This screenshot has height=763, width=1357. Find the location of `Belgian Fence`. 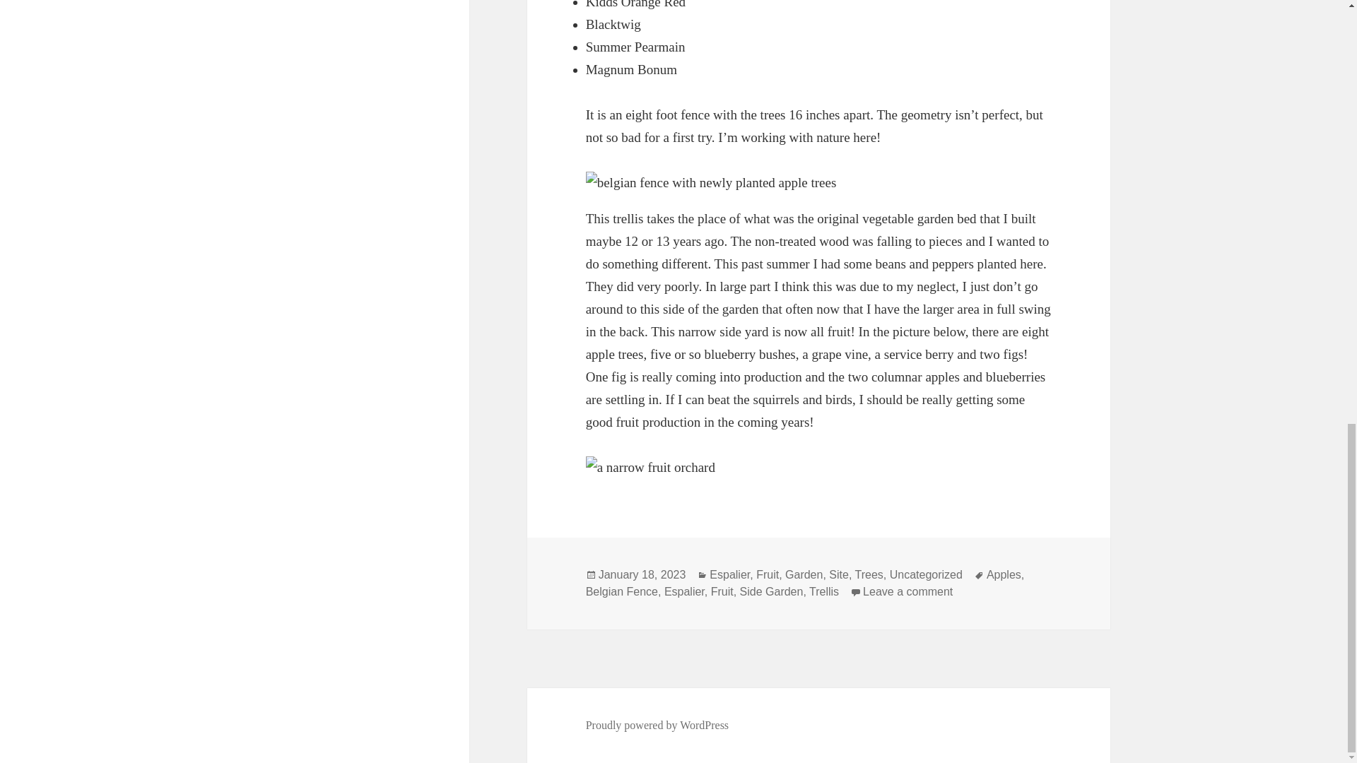

Belgian Fence is located at coordinates (804, 574).